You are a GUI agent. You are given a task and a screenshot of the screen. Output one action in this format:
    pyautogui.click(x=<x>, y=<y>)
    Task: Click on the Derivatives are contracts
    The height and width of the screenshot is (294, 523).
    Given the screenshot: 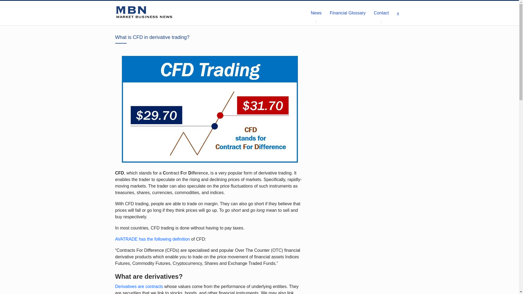 What is the action you would take?
    pyautogui.click(x=139, y=286)
    